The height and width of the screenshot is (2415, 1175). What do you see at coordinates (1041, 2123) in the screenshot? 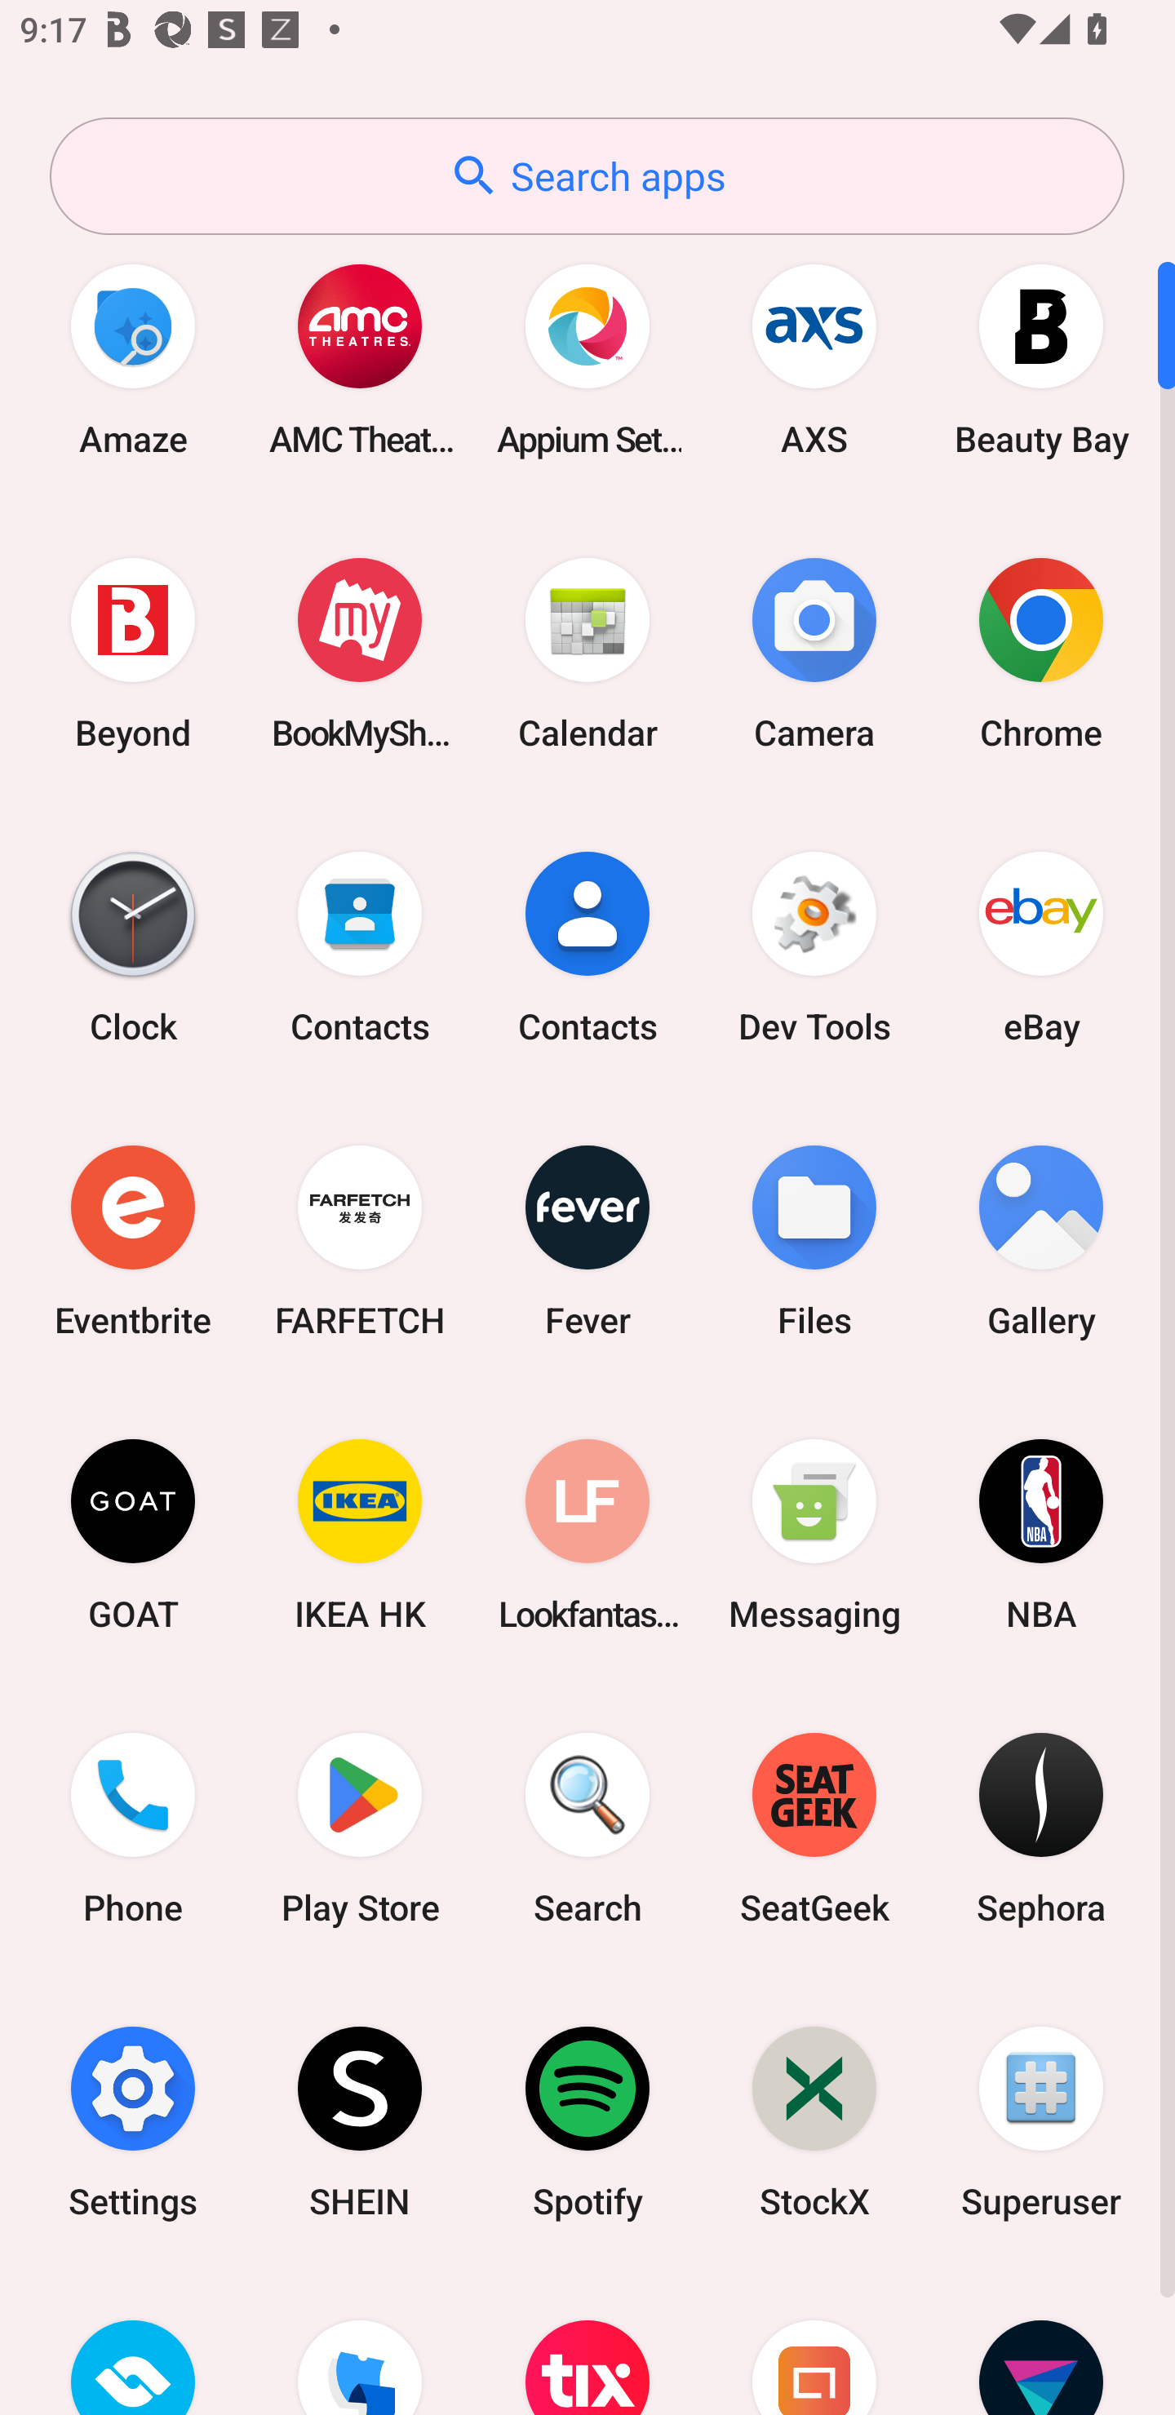
I see `Superuser` at bounding box center [1041, 2123].